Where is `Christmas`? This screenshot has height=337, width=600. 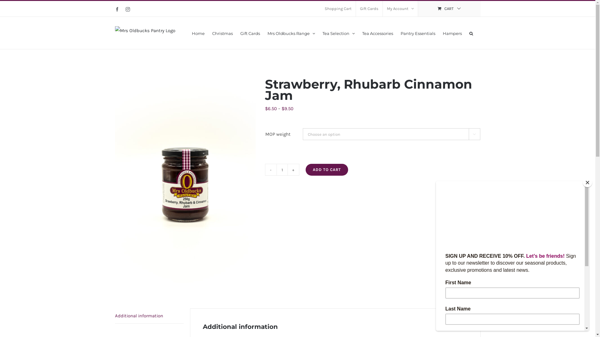
Christmas is located at coordinates (222, 33).